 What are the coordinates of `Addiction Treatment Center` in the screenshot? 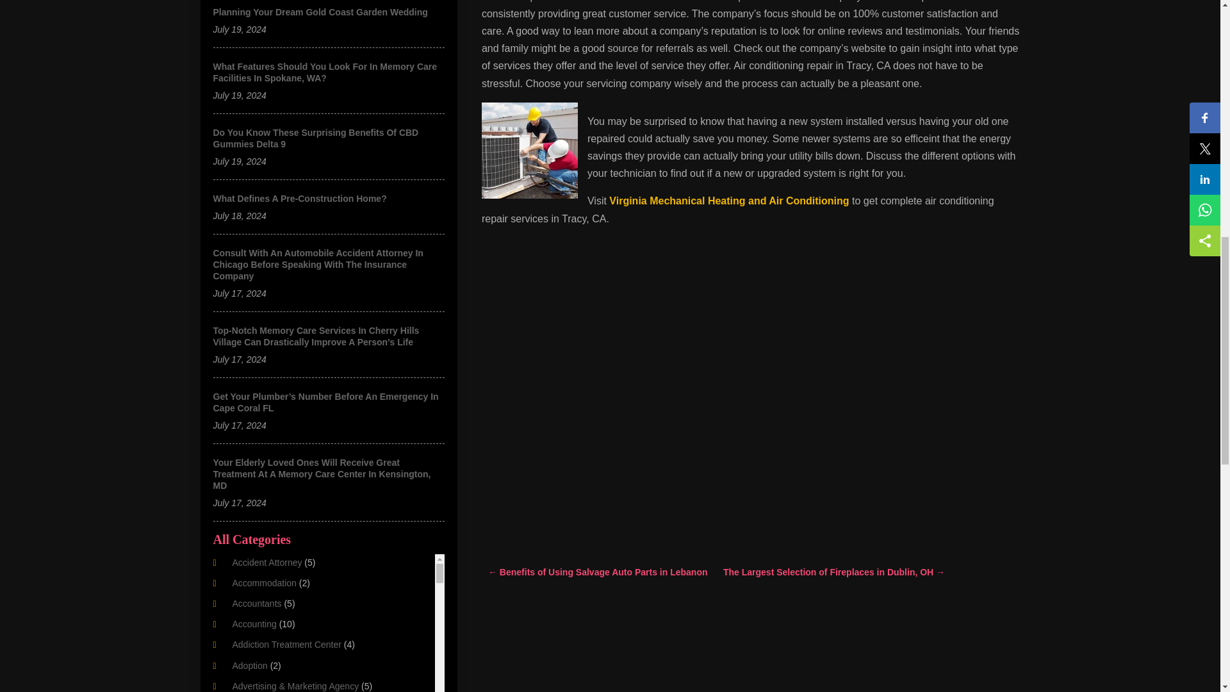 It's located at (286, 645).